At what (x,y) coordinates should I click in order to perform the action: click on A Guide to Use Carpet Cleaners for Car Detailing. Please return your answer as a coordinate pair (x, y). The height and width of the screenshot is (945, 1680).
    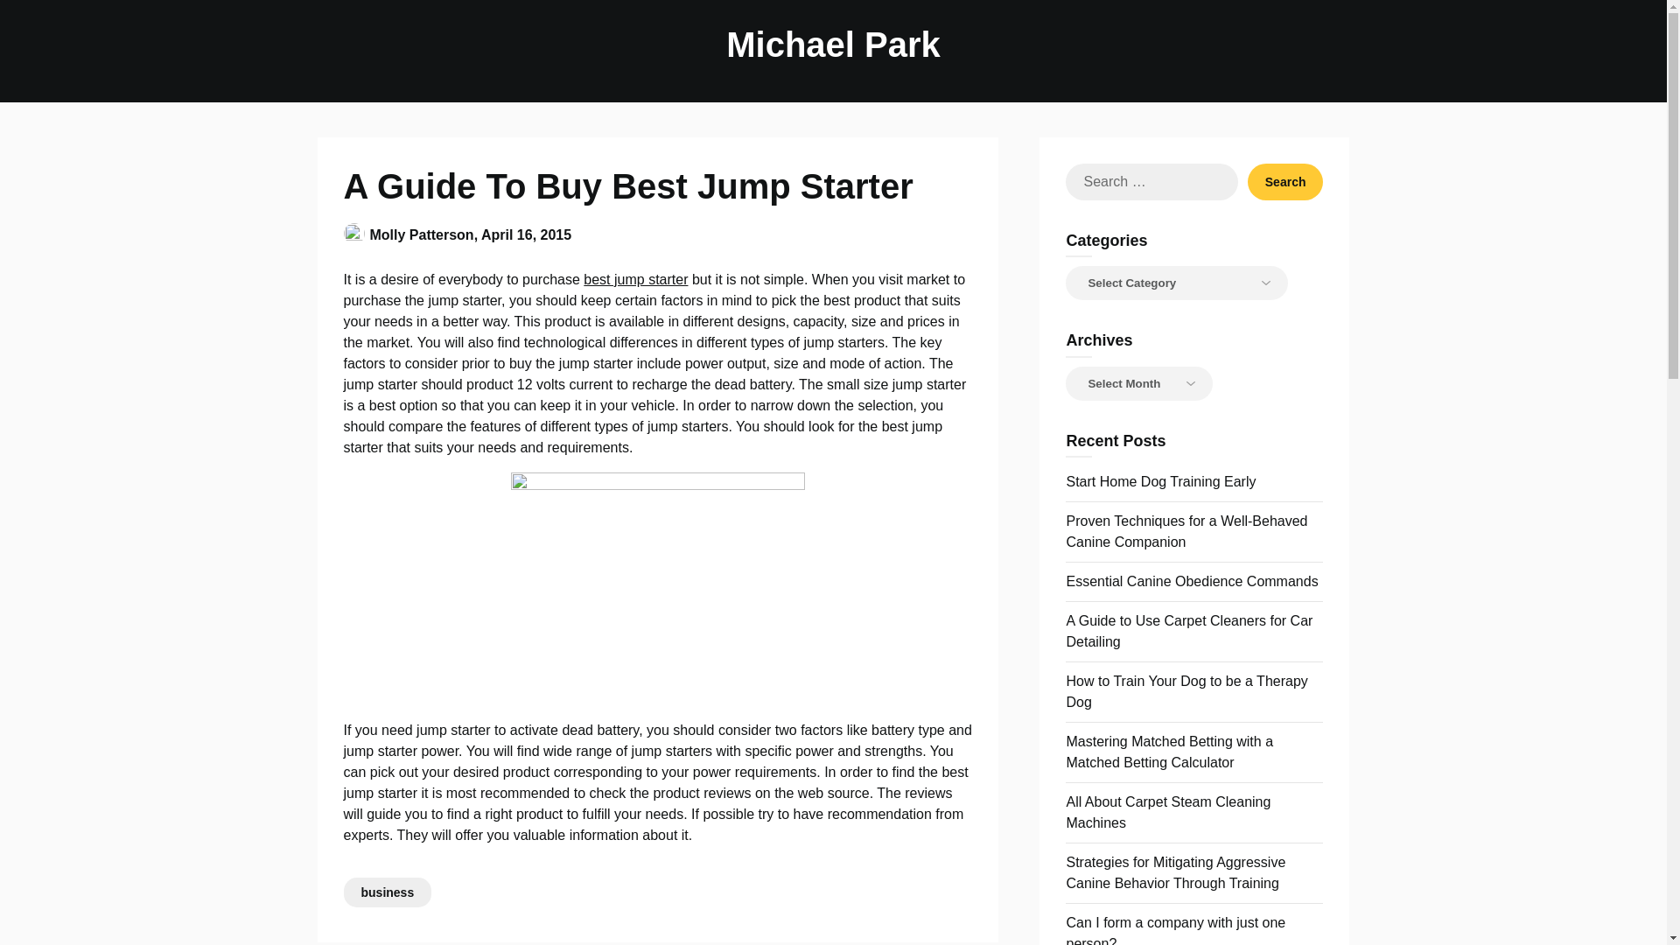
    Looking at the image, I should click on (1188, 630).